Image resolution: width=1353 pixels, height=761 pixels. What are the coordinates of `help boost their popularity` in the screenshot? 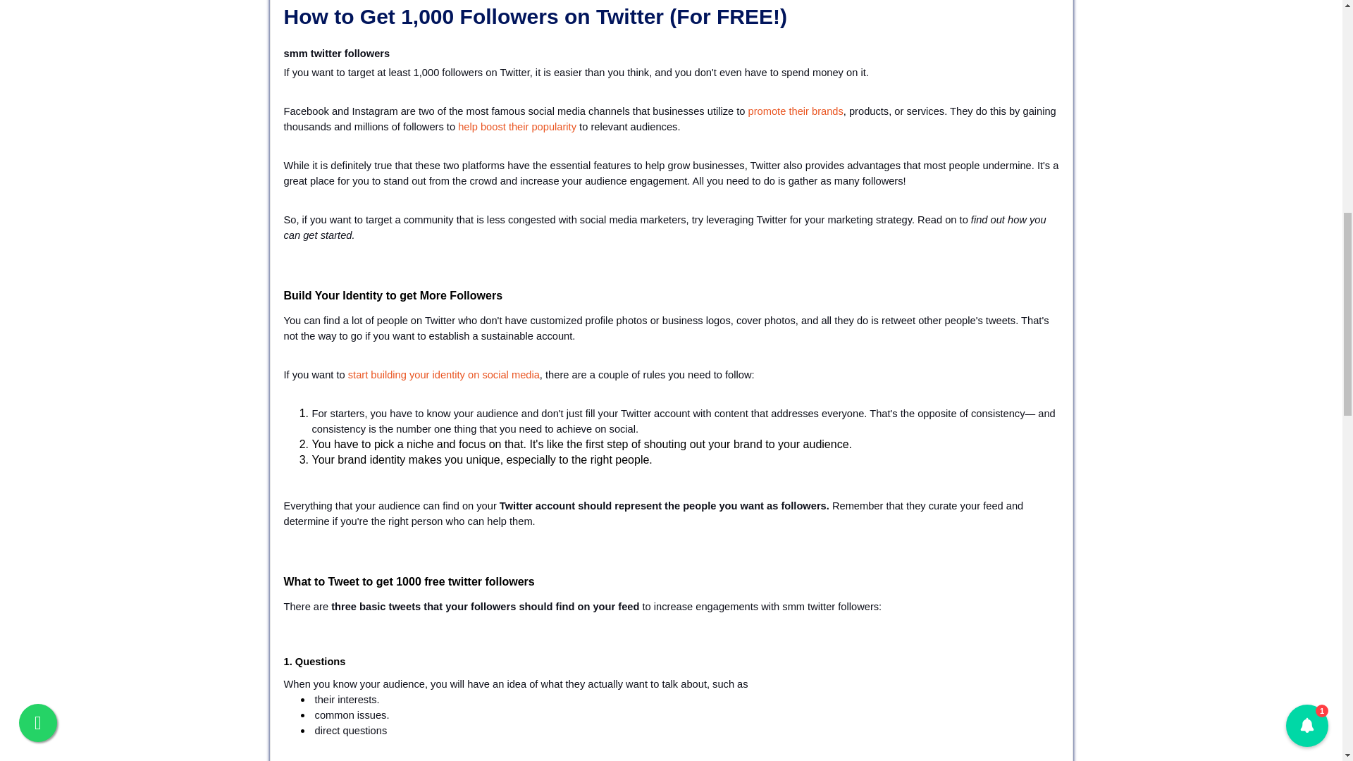 It's located at (517, 126).